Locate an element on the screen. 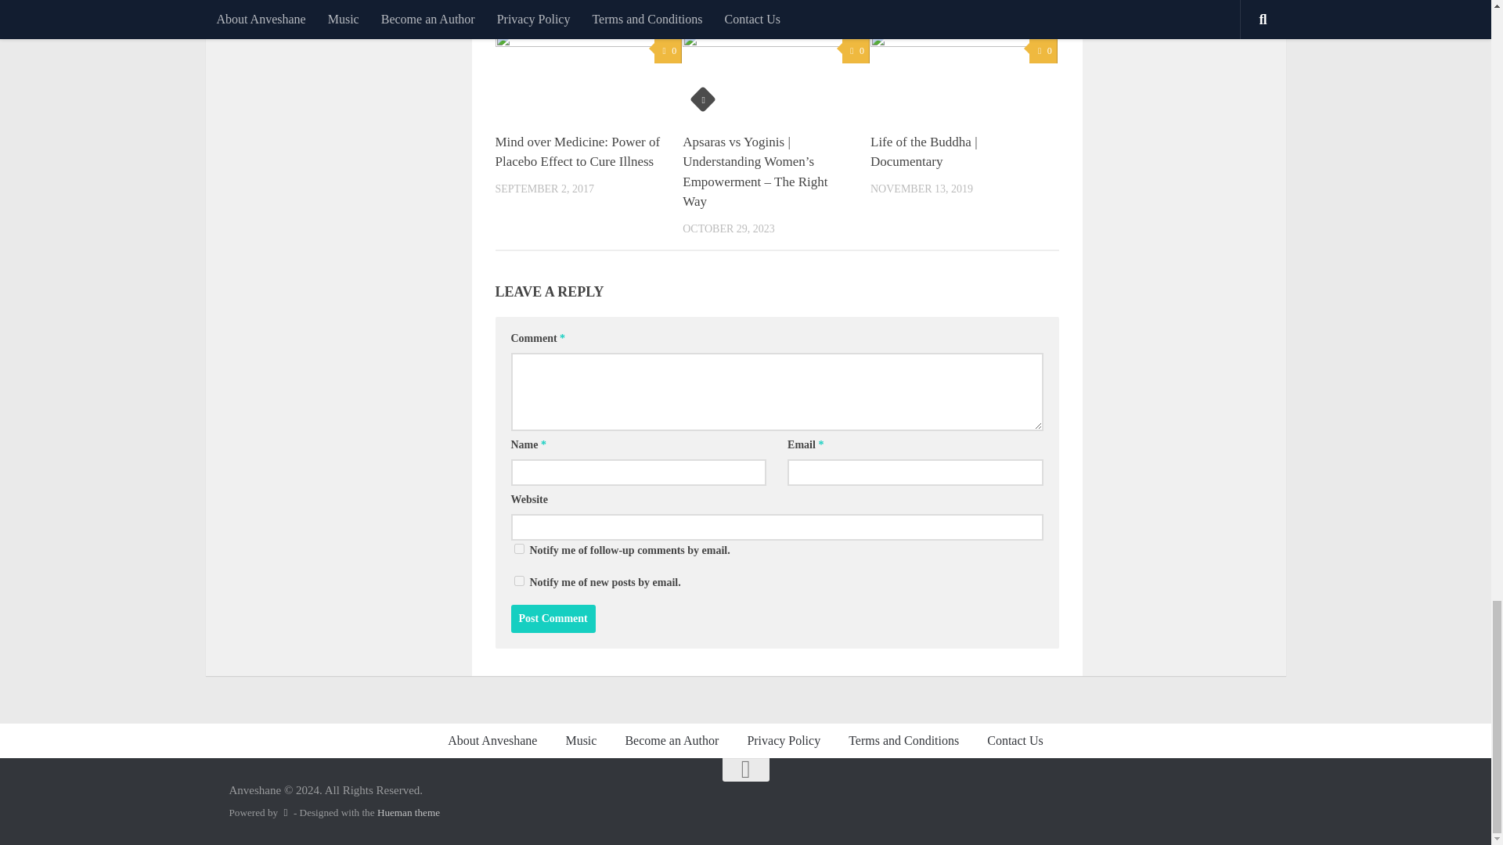 The width and height of the screenshot is (1503, 845). 0 is located at coordinates (856, 51).